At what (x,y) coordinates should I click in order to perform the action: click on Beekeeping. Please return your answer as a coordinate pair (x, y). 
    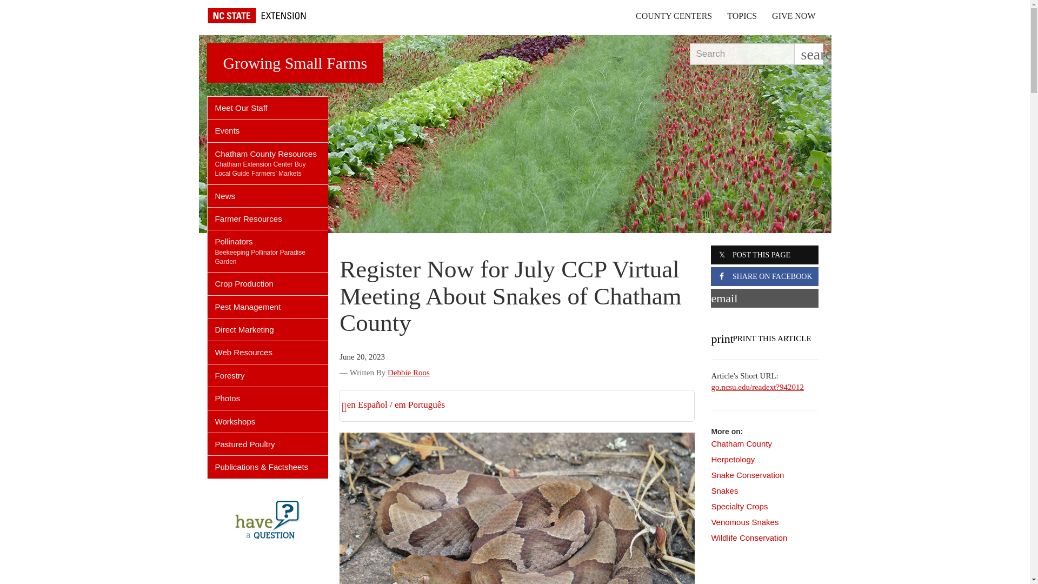
    Looking at the image, I should click on (231, 253).